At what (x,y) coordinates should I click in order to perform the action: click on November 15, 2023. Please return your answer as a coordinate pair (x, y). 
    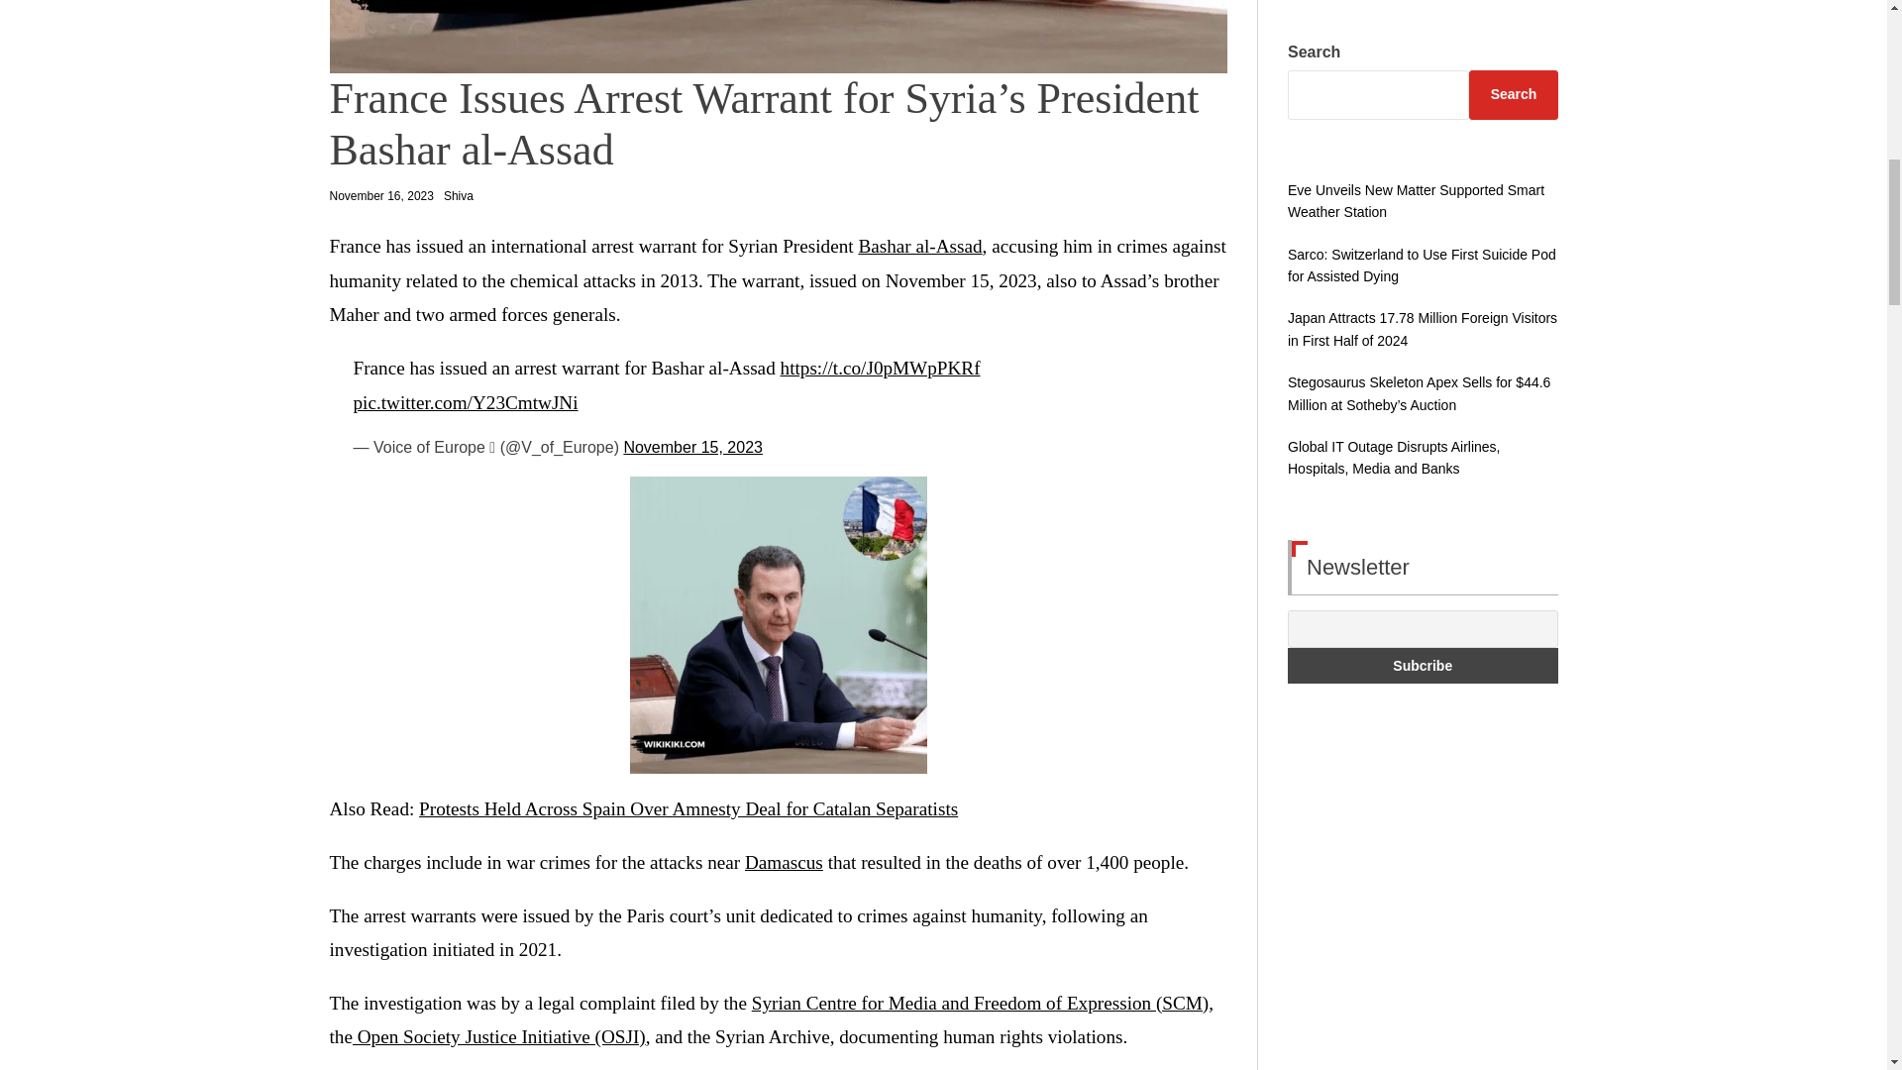
    Looking at the image, I should click on (692, 447).